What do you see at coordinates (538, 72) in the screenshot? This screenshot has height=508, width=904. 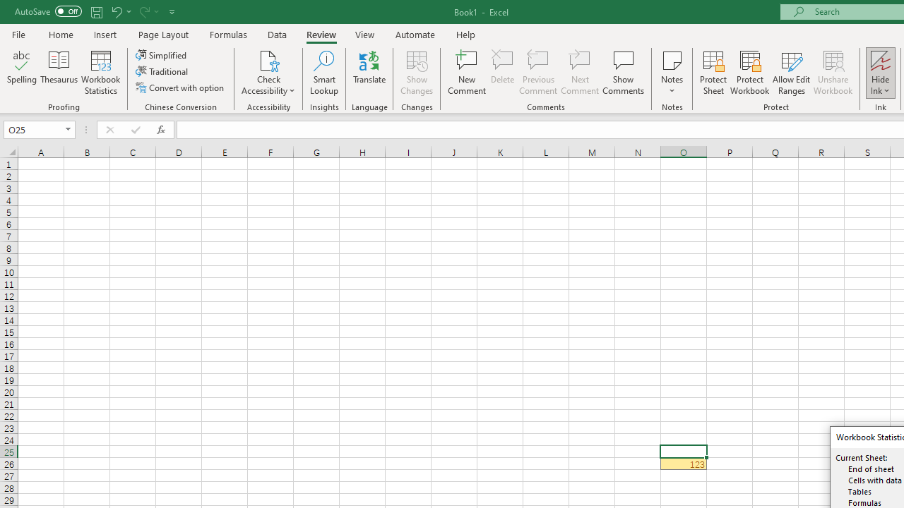 I see `Previous Comment` at bounding box center [538, 72].